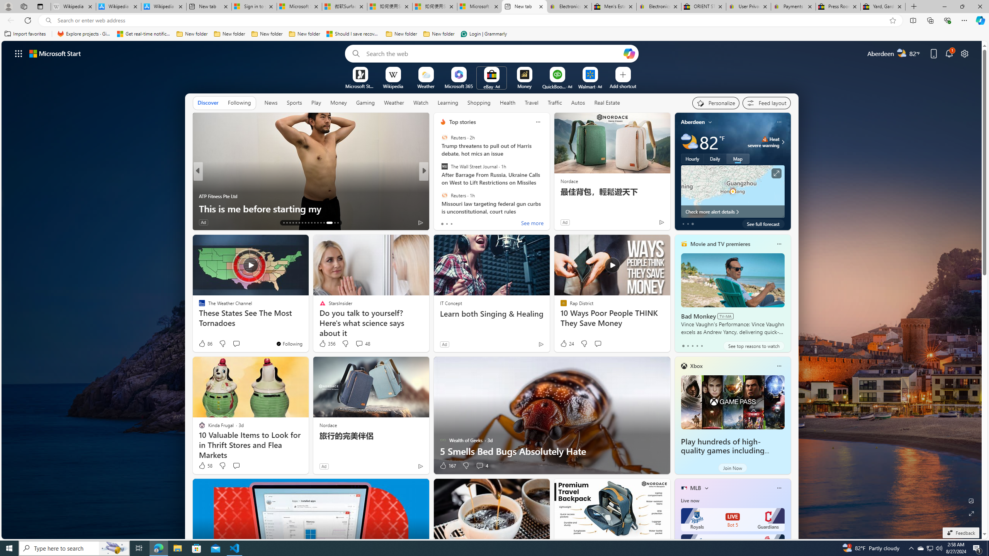 The image size is (989, 556). What do you see at coordinates (972, 500) in the screenshot?
I see `Edit Background` at bounding box center [972, 500].